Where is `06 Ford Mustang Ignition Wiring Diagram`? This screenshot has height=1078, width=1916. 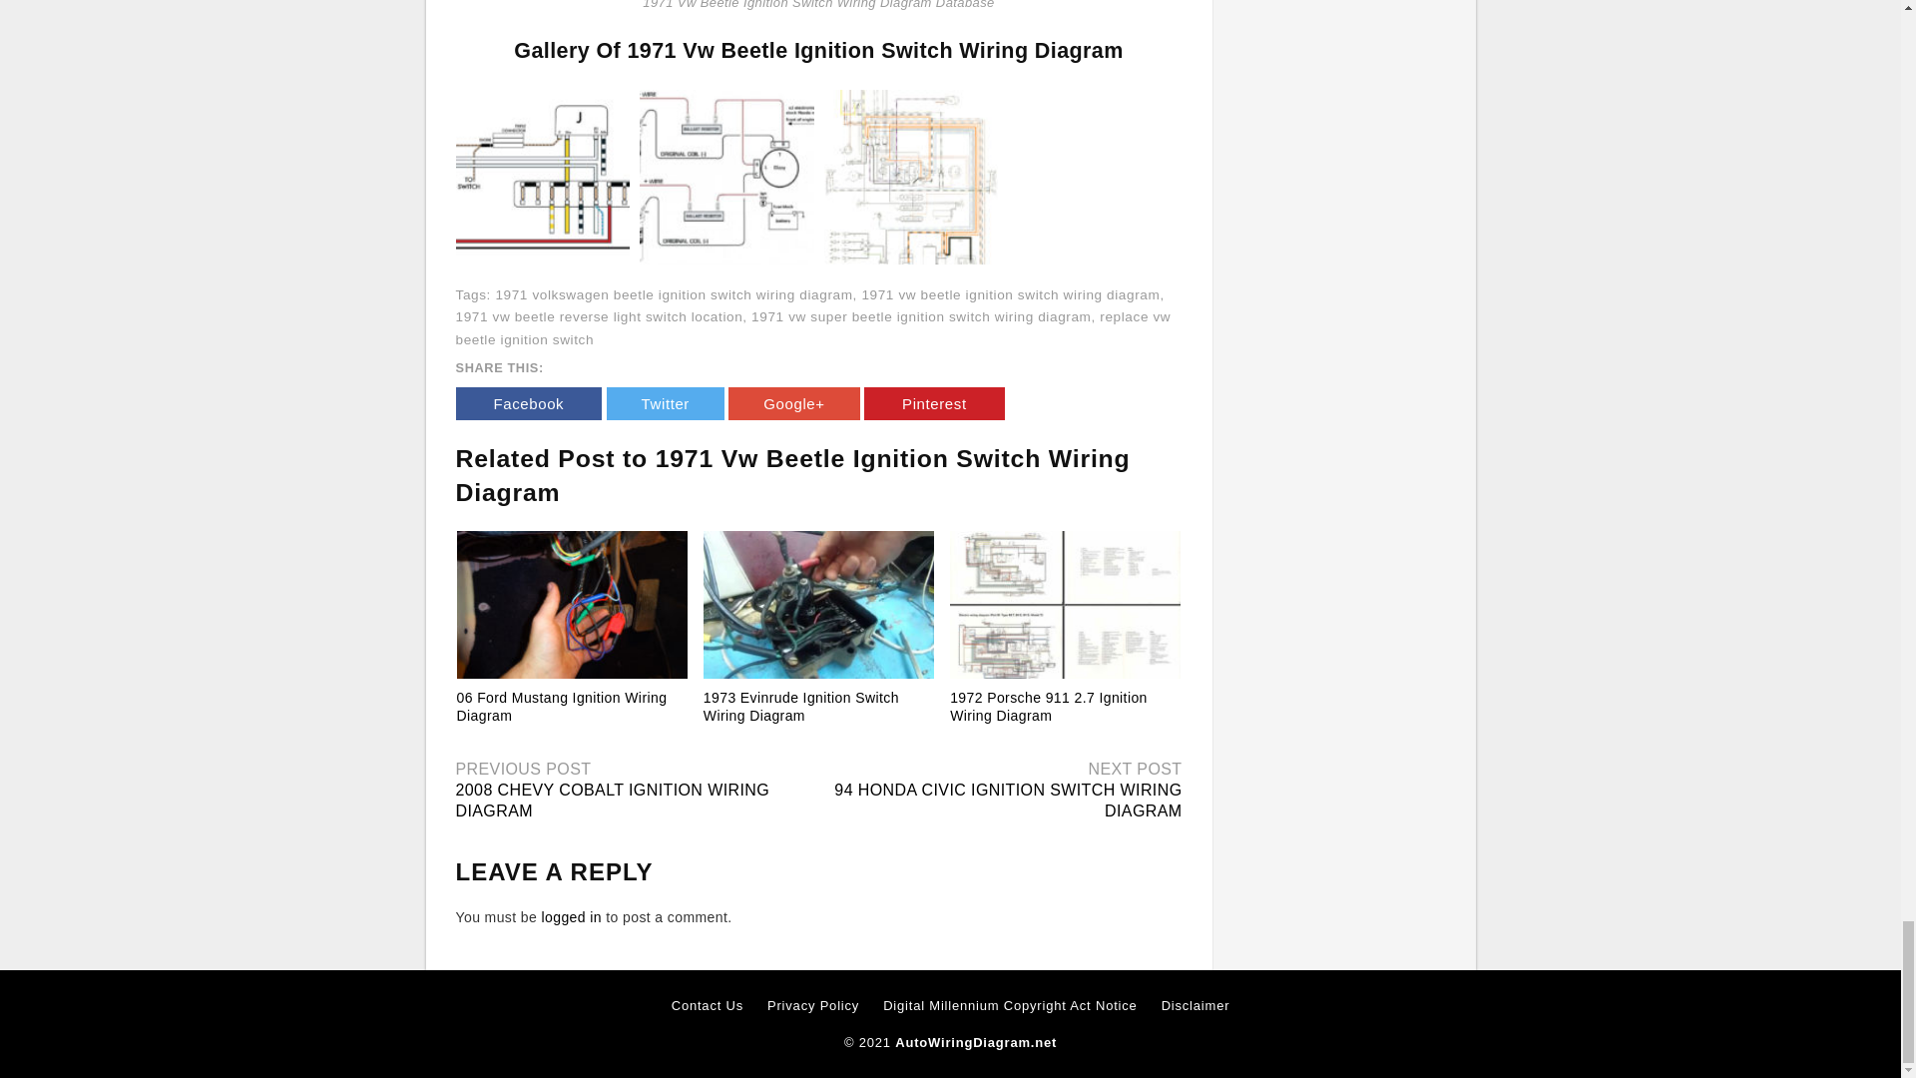
06 Ford Mustang Ignition Wiring Diagram is located at coordinates (573, 605).